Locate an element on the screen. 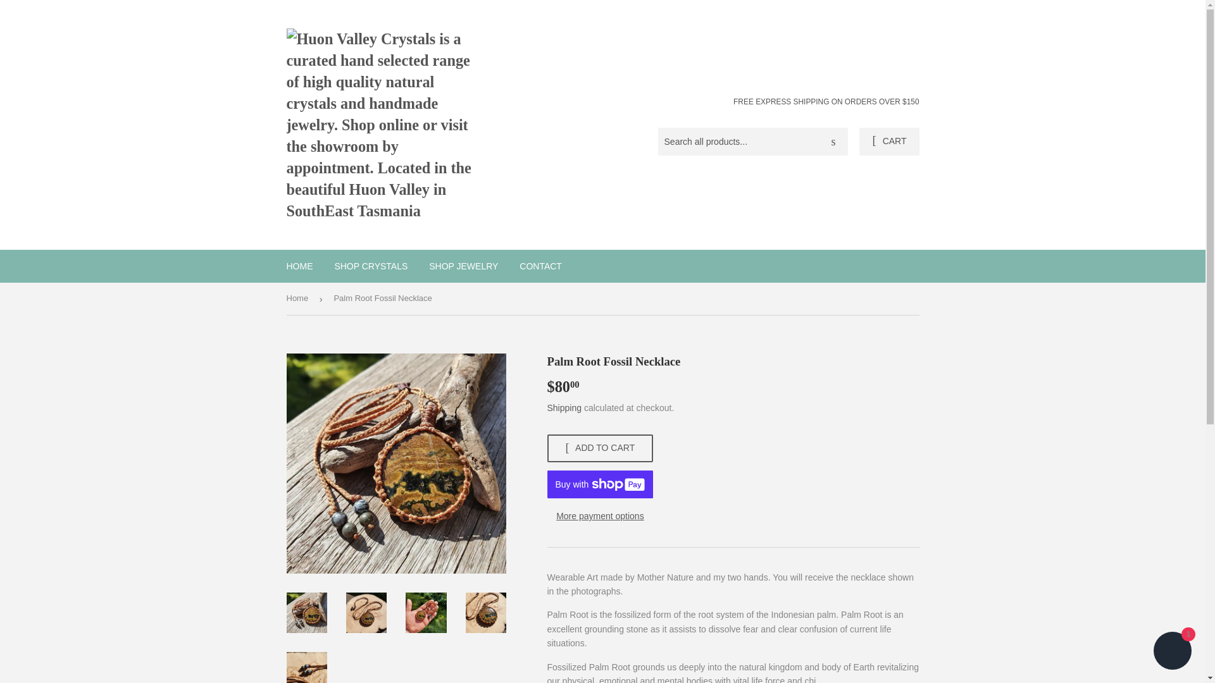 This screenshot has height=683, width=1215. CONTACT is located at coordinates (540, 266).